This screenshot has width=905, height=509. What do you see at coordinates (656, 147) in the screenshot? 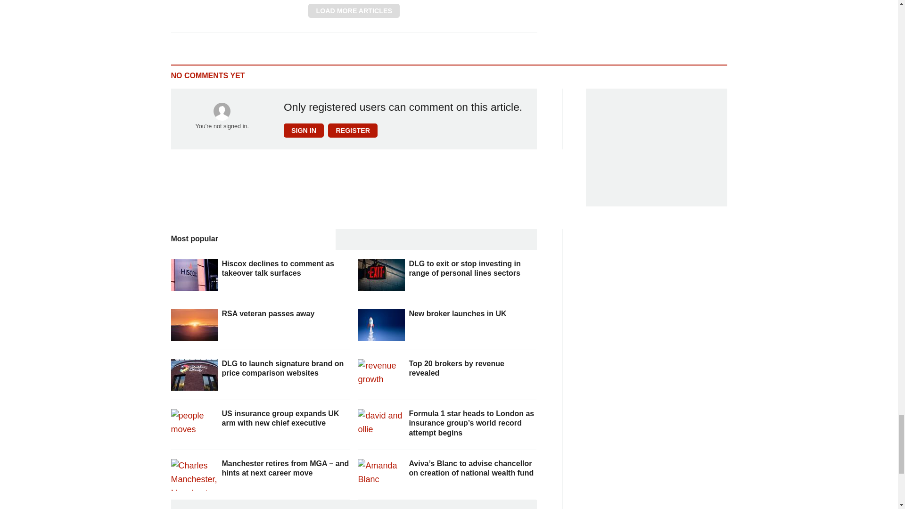
I see `3rd party ad content` at bounding box center [656, 147].